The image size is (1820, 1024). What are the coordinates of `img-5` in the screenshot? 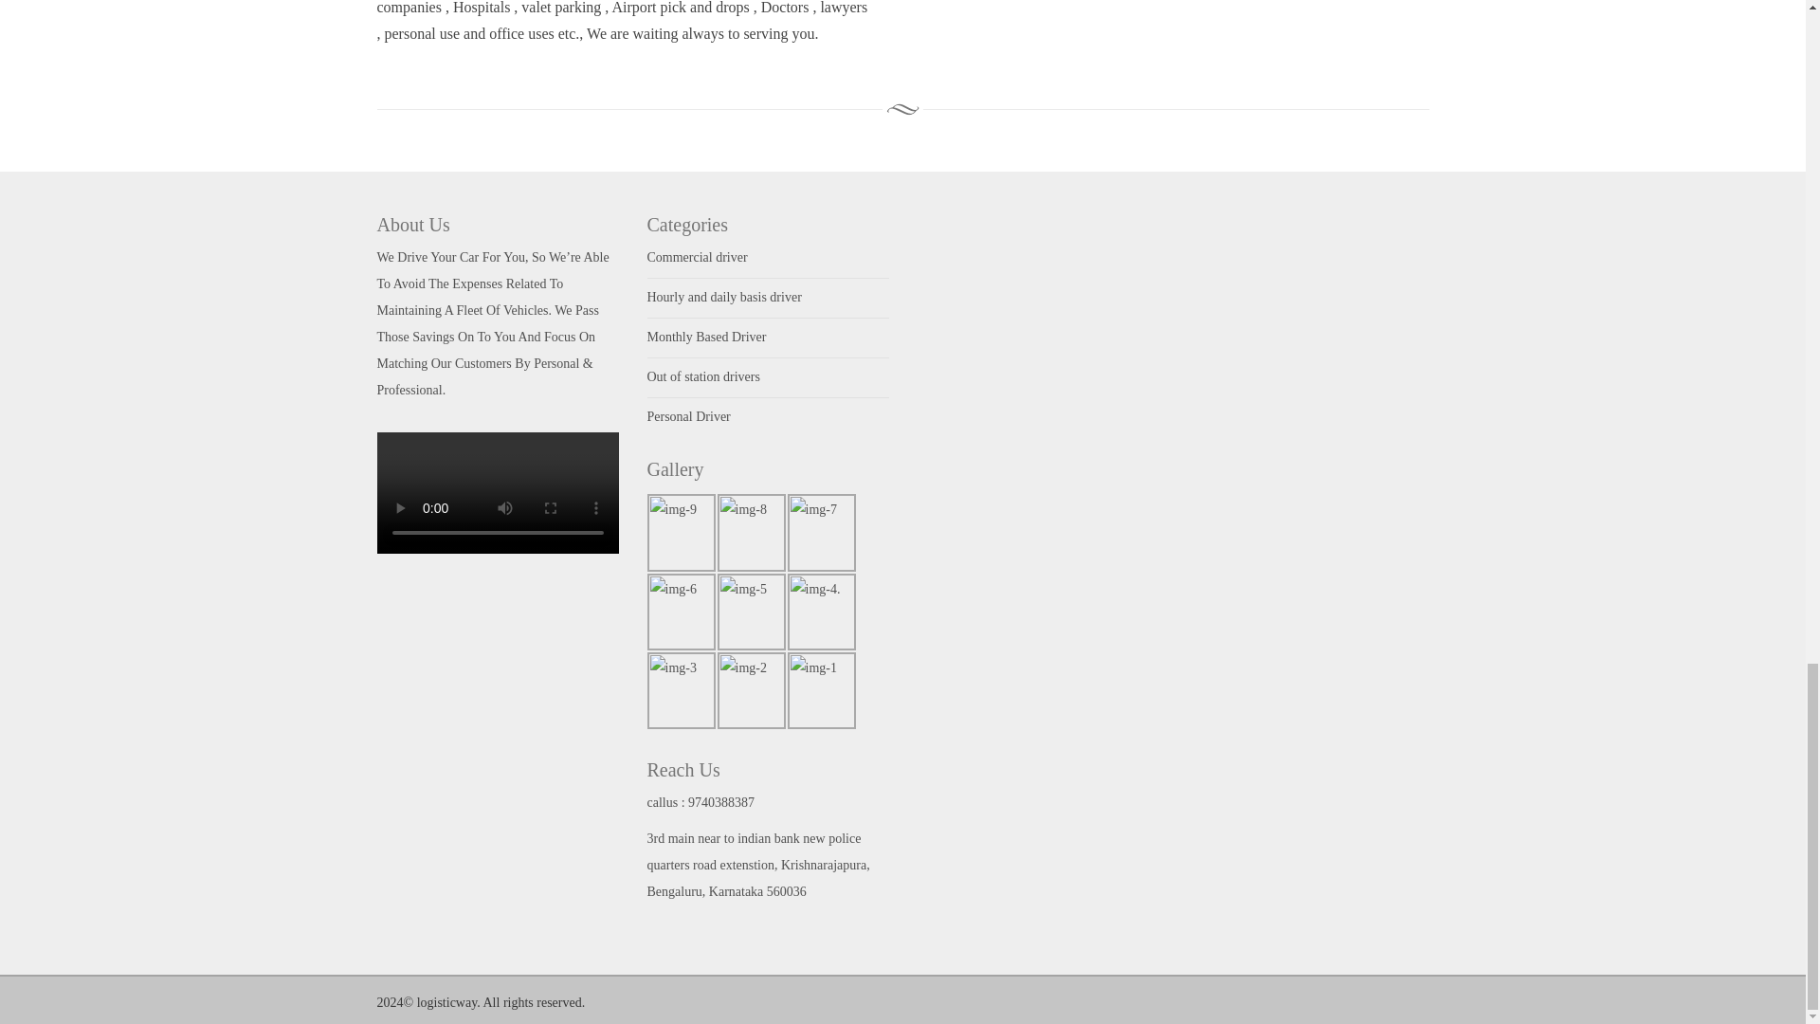 It's located at (751, 611).